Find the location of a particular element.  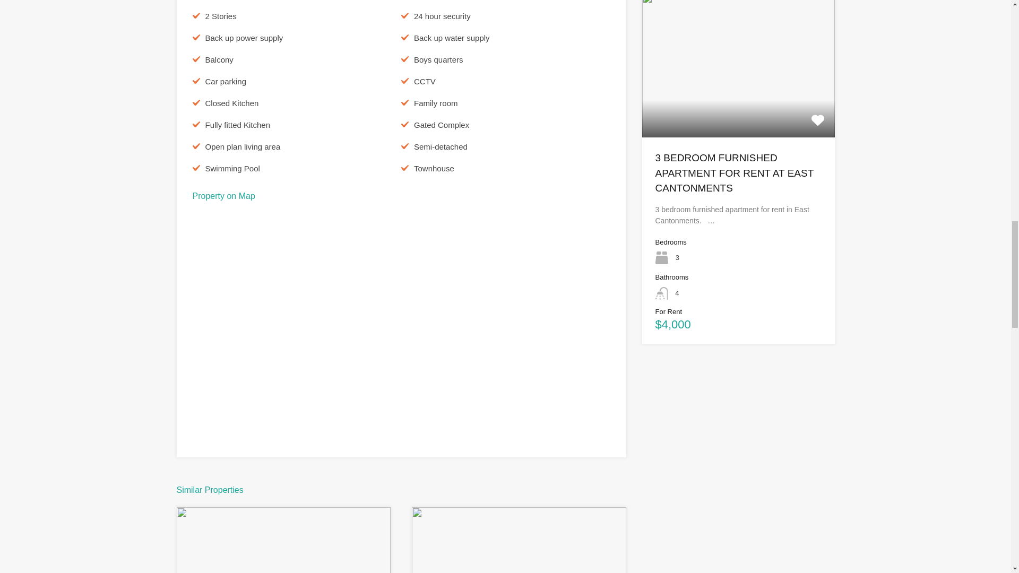

Back up power supply is located at coordinates (244, 38).